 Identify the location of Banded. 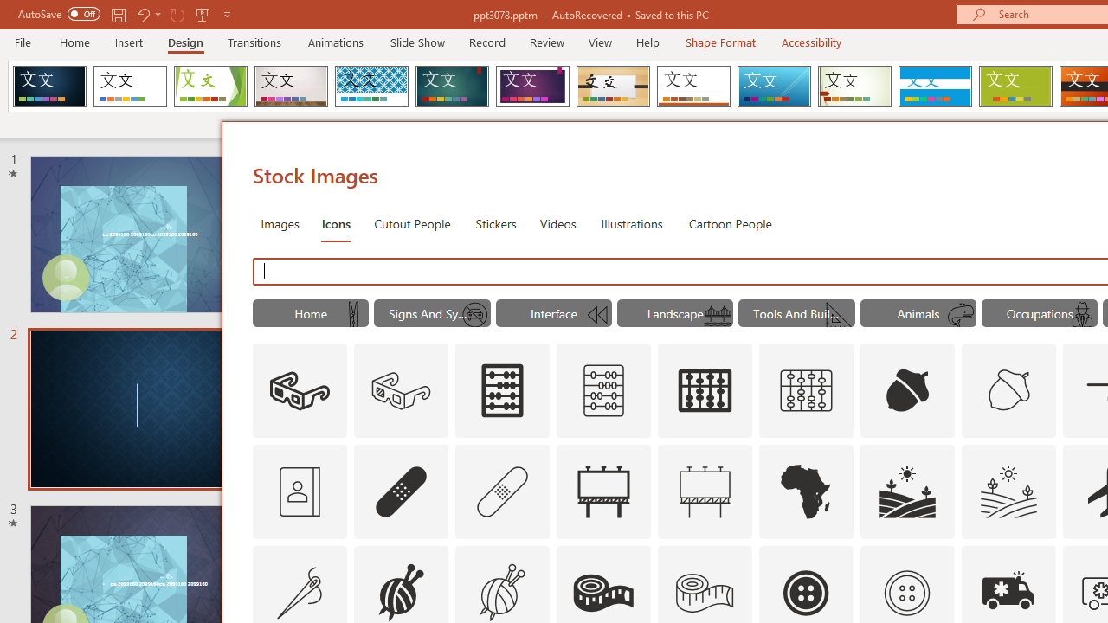
(935, 87).